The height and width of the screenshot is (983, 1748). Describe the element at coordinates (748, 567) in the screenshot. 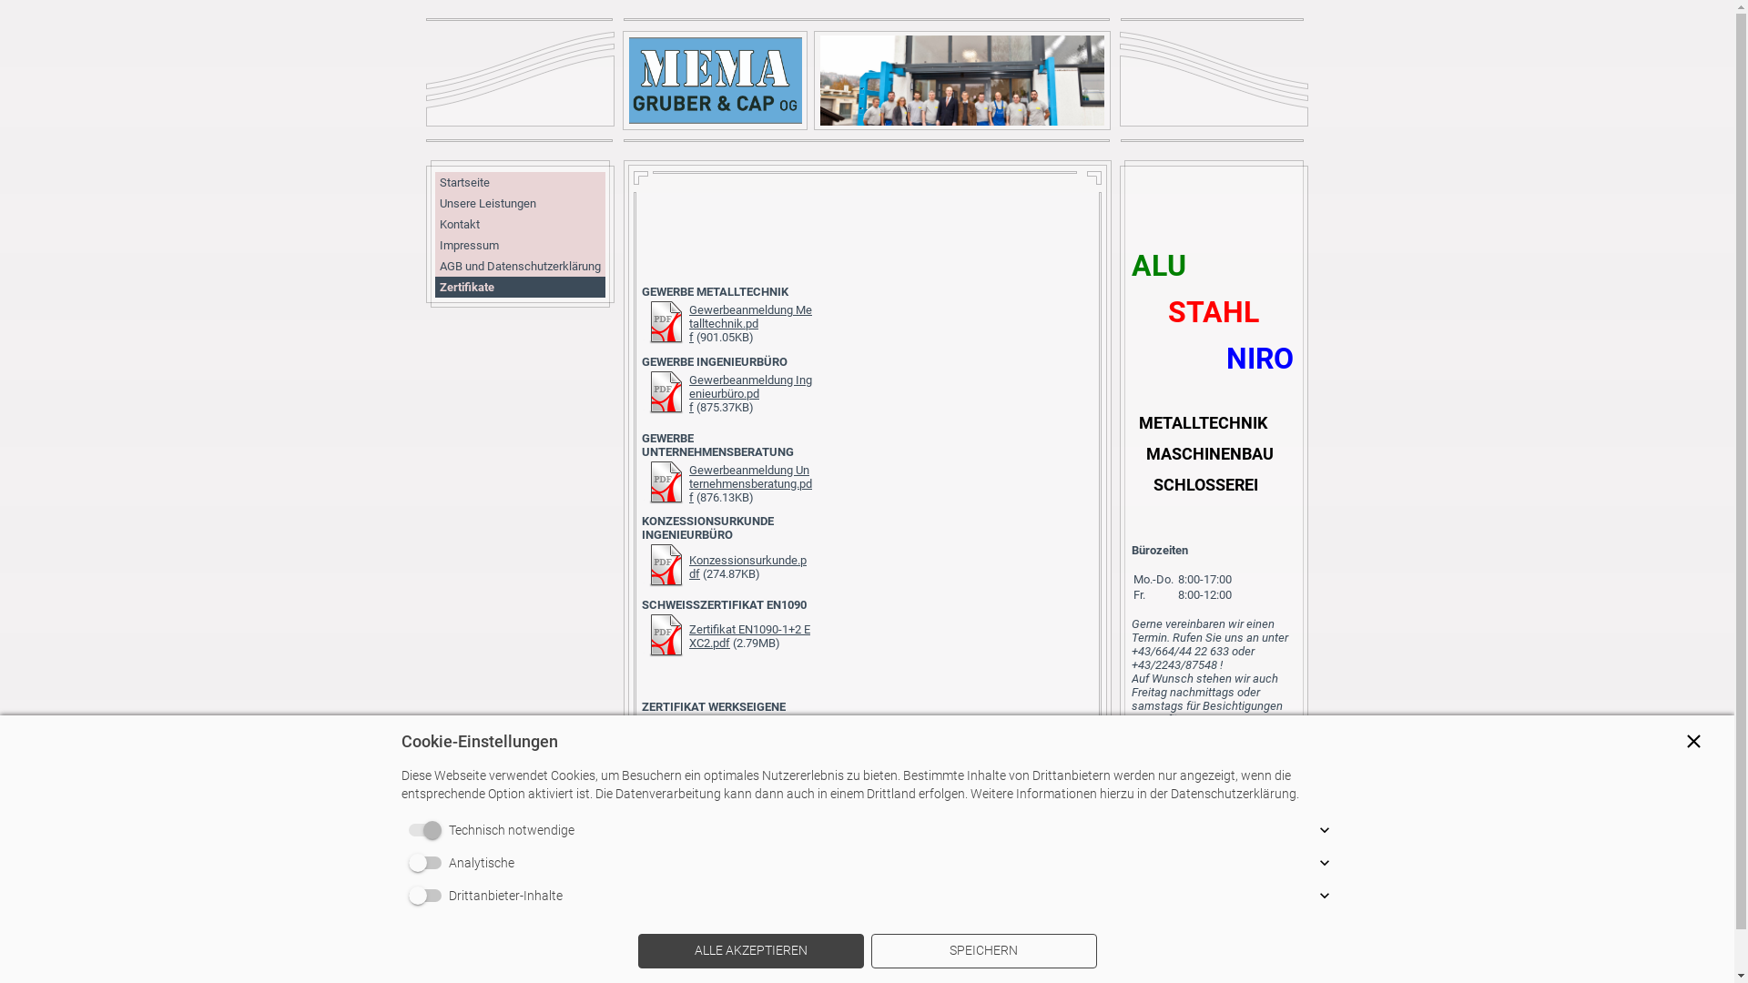

I see `Konzessionsurkunde.pdf` at that location.